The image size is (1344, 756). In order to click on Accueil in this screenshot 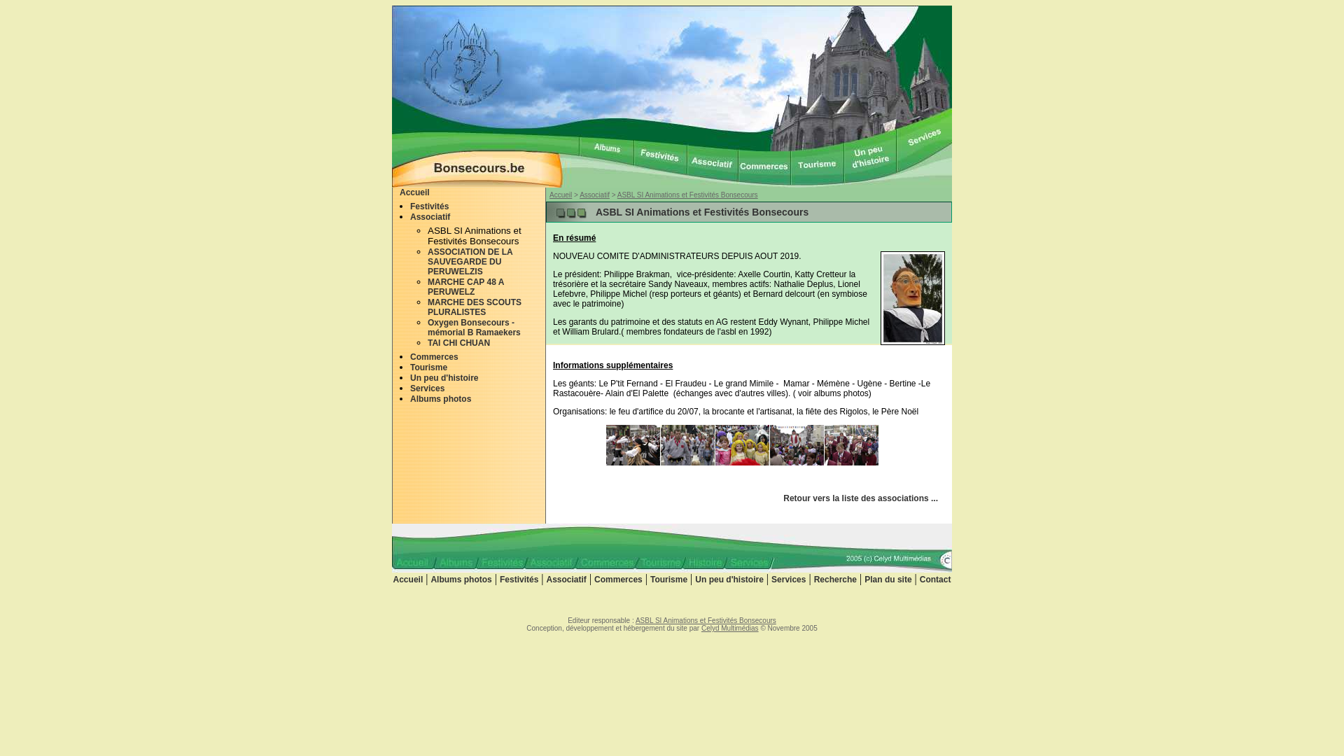, I will do `click(409, 580)`.